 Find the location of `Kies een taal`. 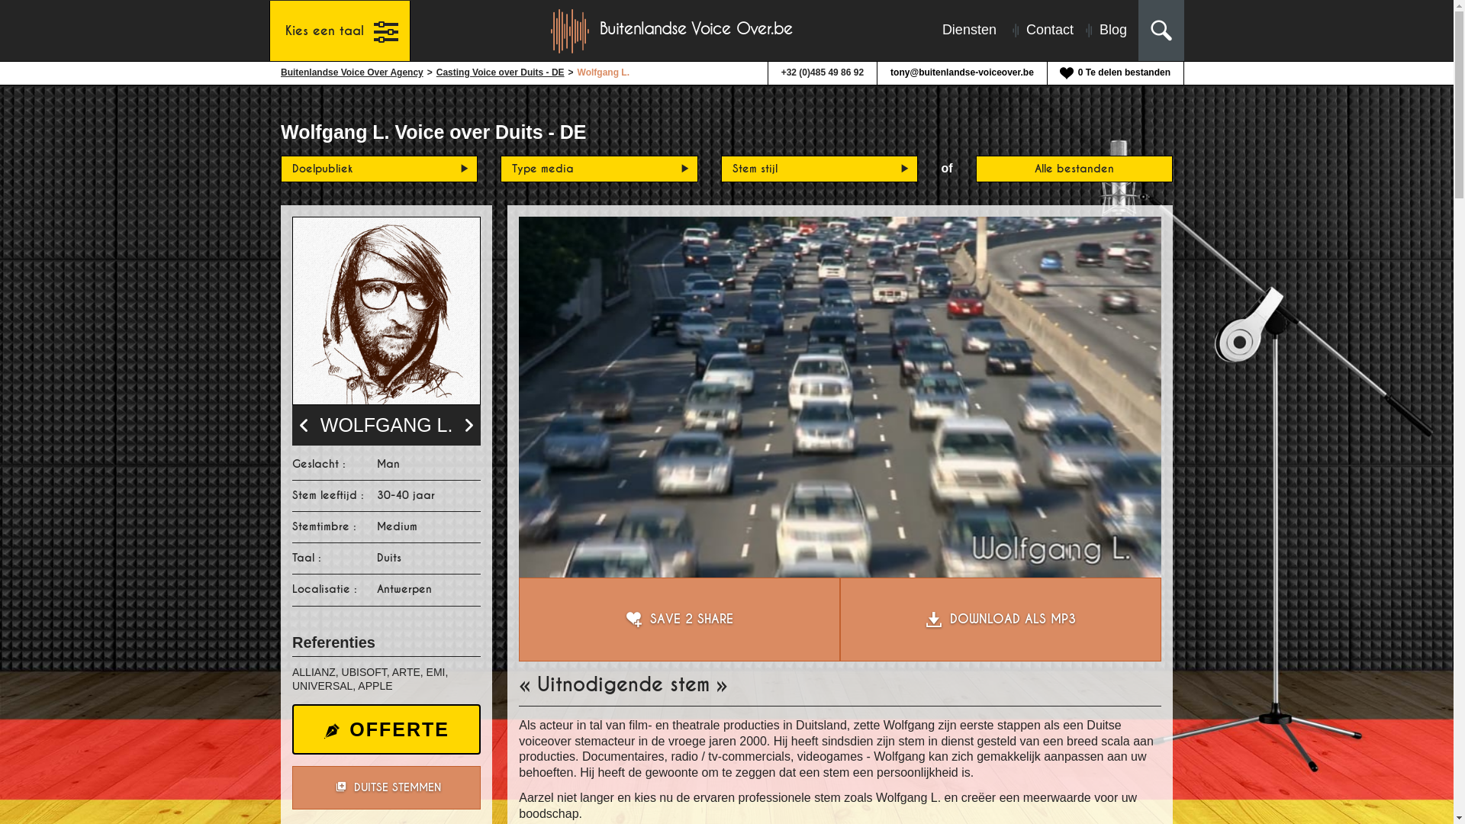

Kies een taal is located at coordinates (340, 31).